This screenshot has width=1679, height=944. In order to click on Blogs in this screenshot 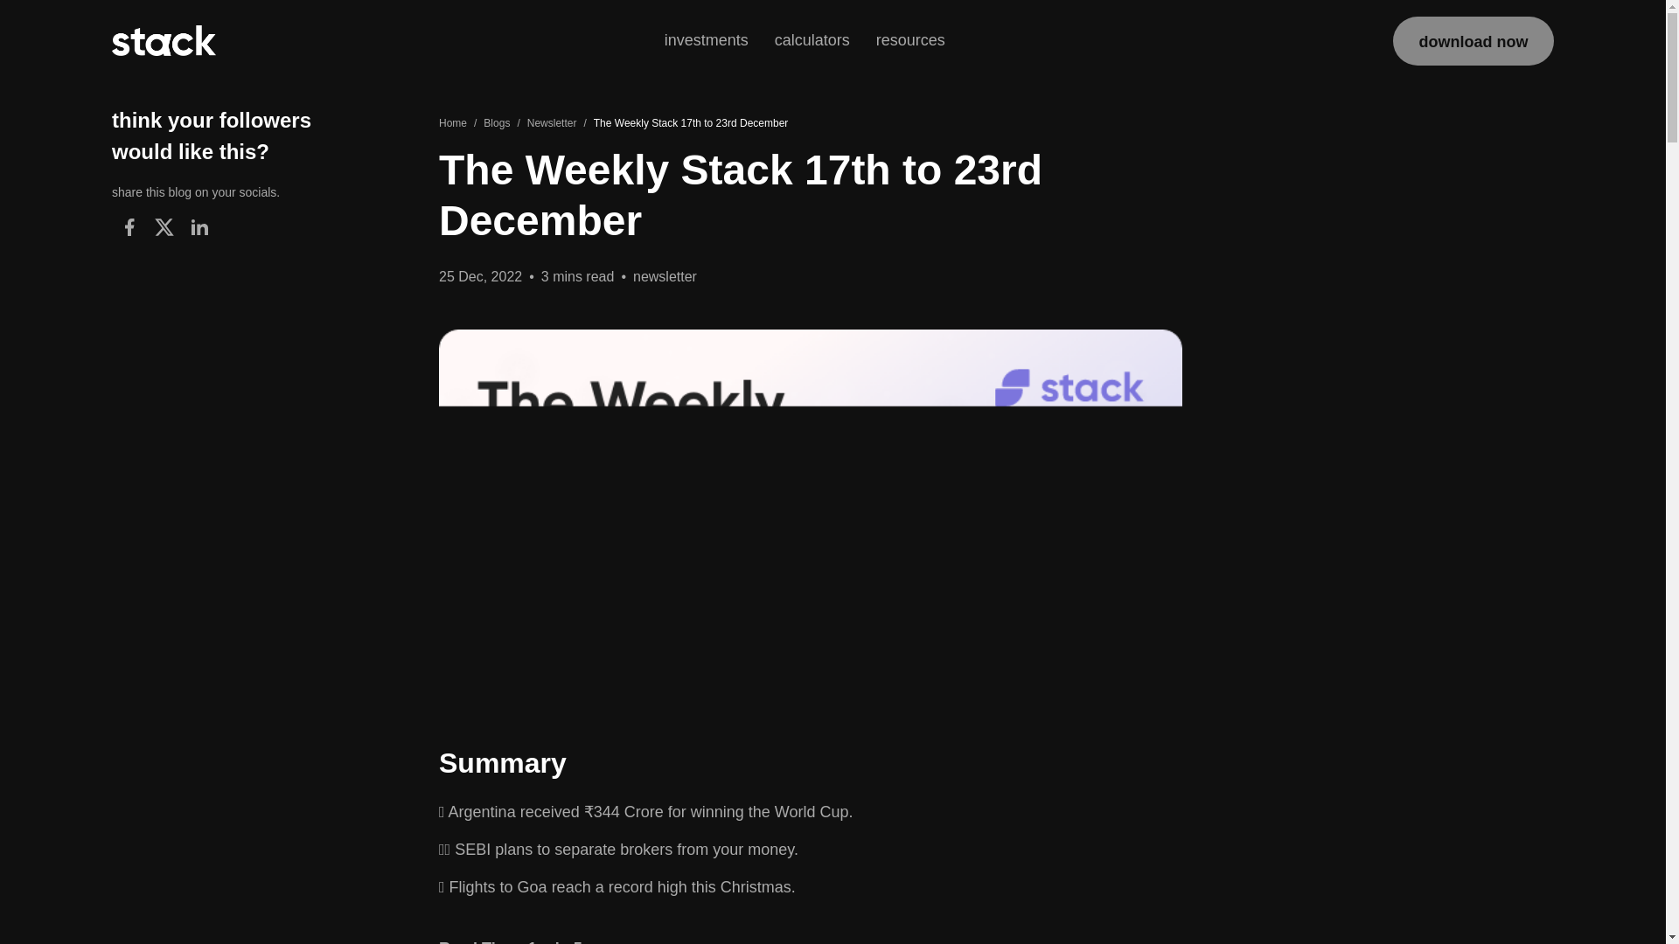, I will do `click(497, 122)`.